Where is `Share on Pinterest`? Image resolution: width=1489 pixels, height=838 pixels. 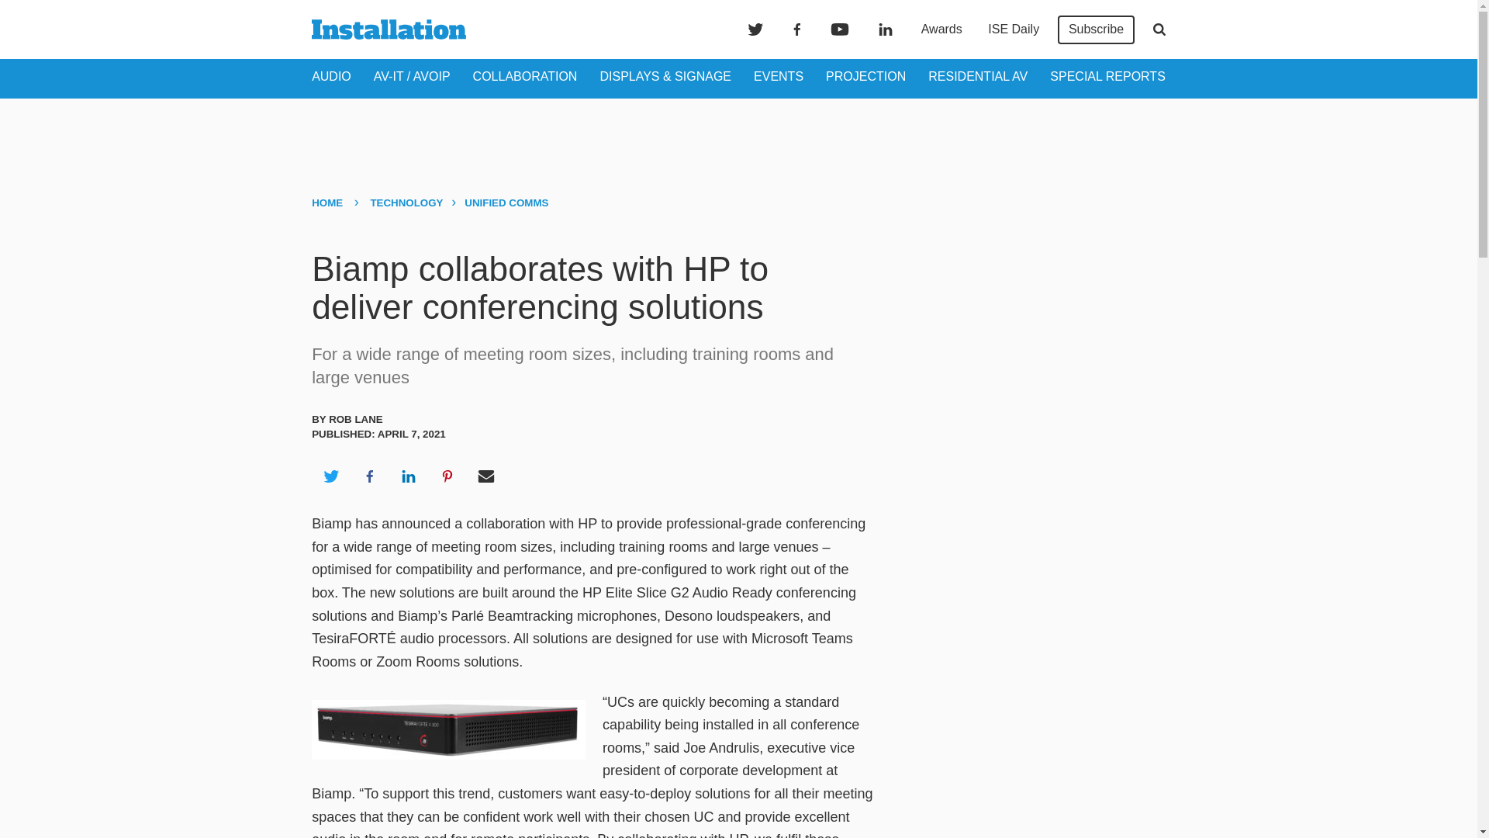
Share on Pinterest is located at coordinates (447, 476).